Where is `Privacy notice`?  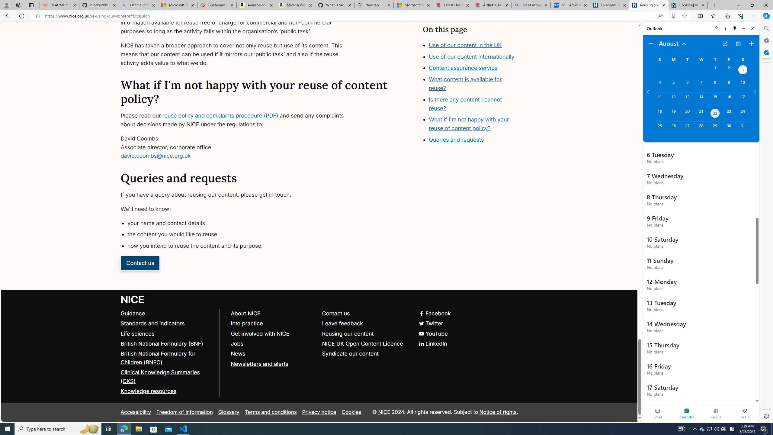
Privacy notice is located at coordinates (319, 412).